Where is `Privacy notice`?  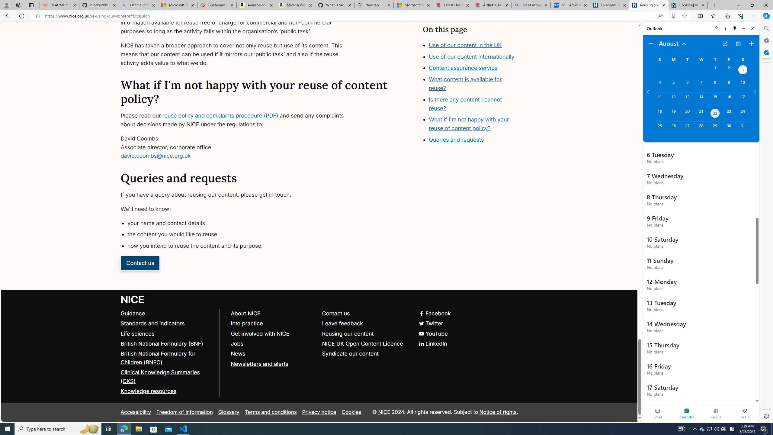
Privacy notice is located at coordinates (319, 412).